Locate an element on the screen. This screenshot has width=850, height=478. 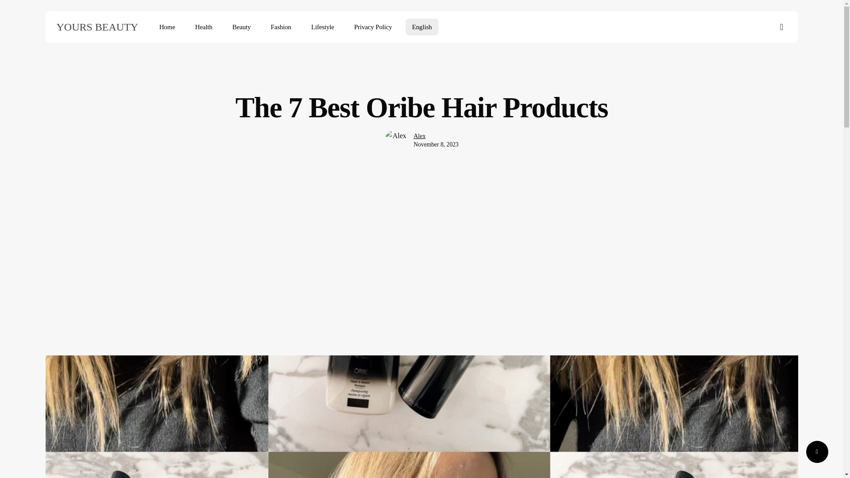
Home is located at coordinates (167, 27).